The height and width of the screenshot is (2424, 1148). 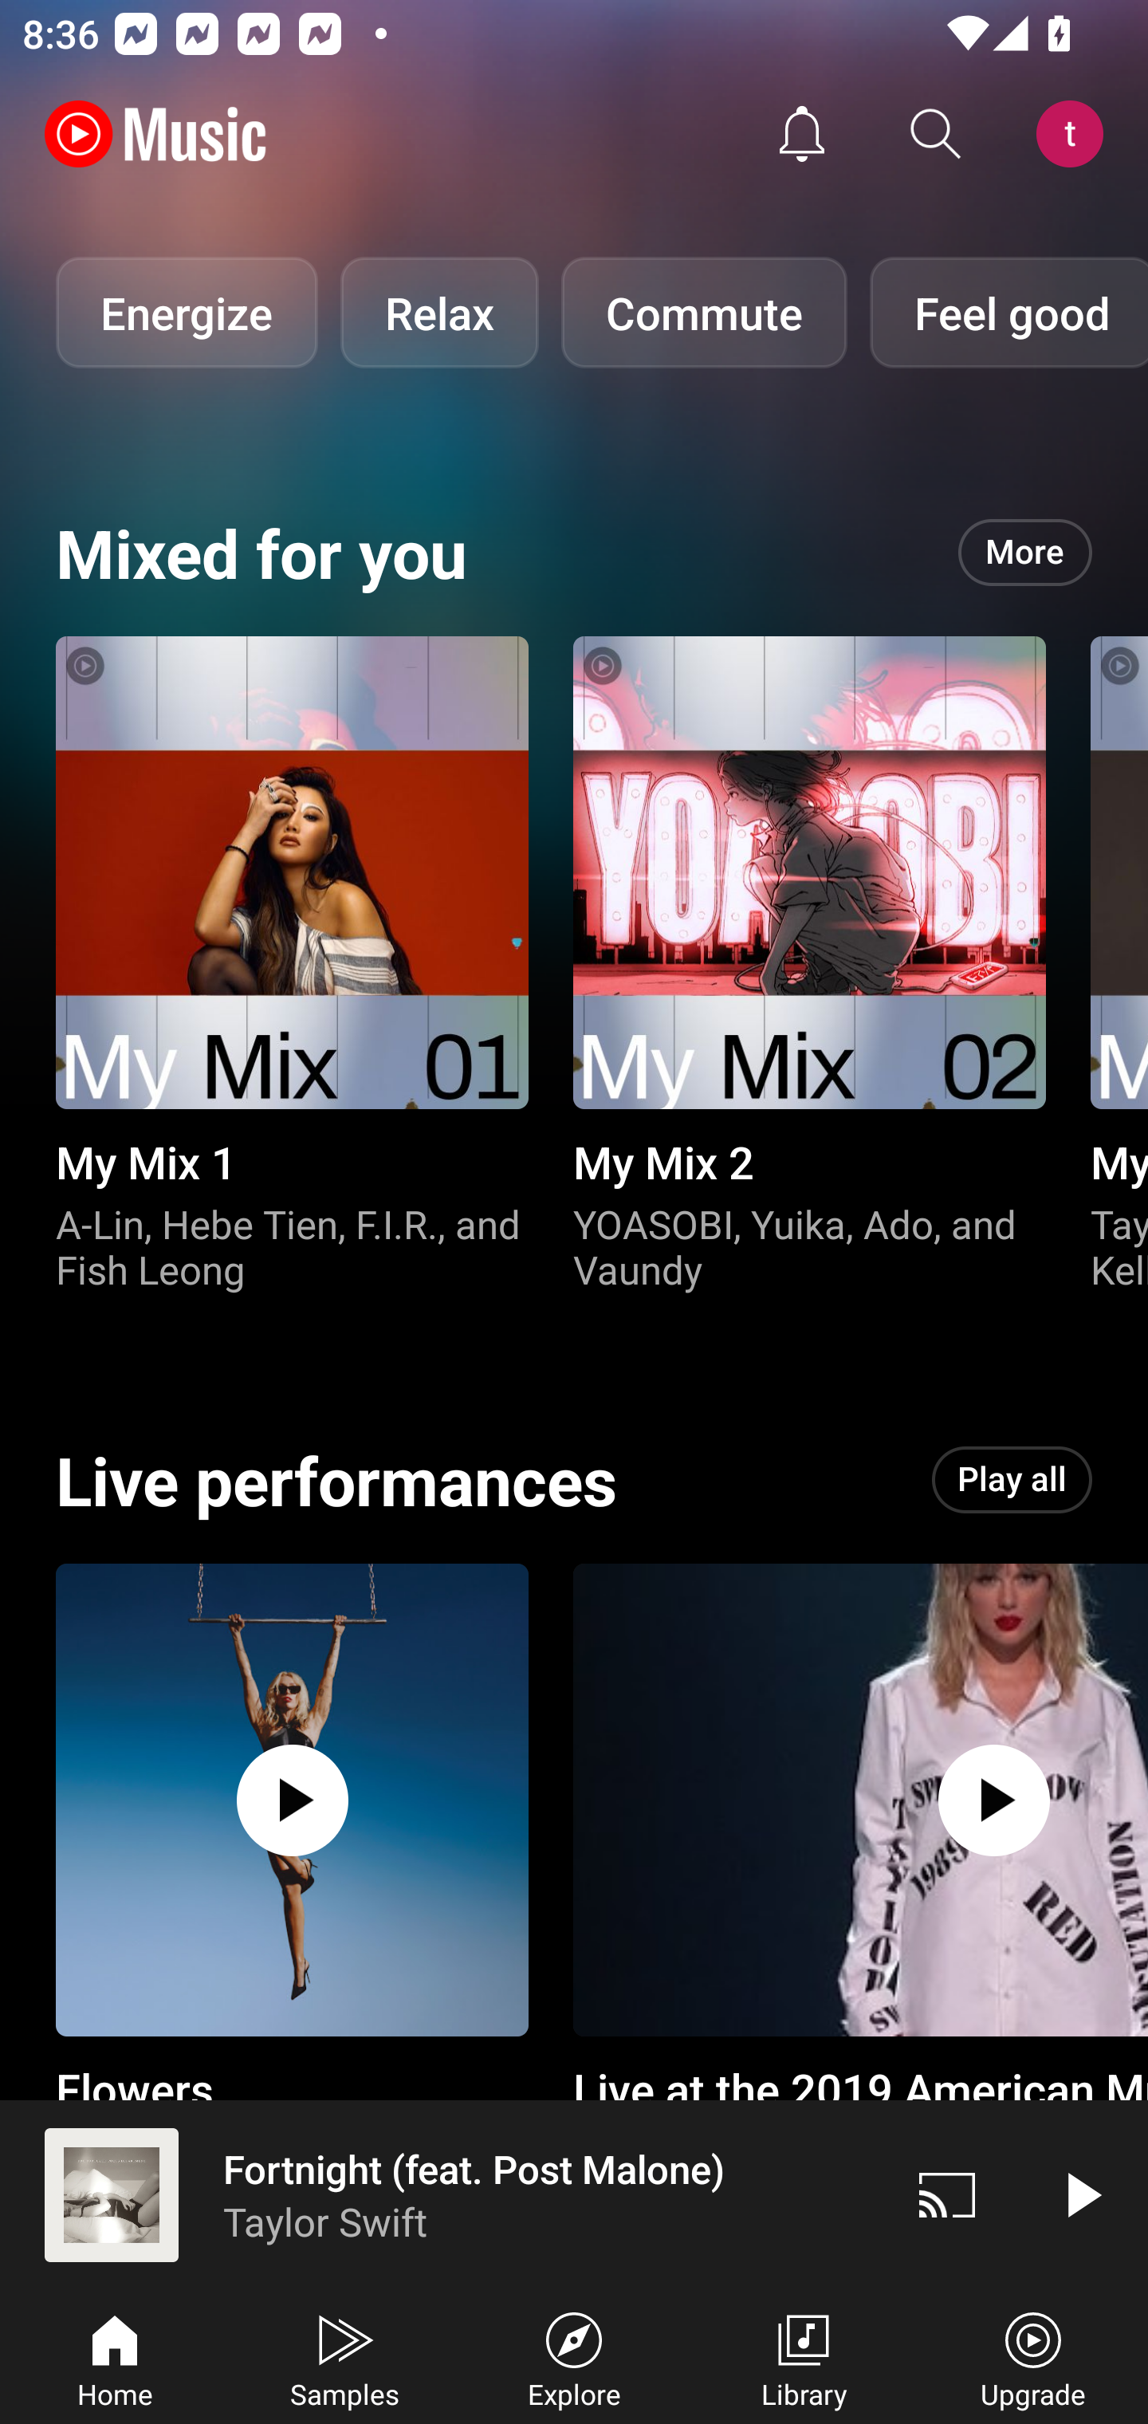 What do you see at coordinates (1081, 2194) in the screenshot?
I see `Play video` at bounding box center [1081, 2194].